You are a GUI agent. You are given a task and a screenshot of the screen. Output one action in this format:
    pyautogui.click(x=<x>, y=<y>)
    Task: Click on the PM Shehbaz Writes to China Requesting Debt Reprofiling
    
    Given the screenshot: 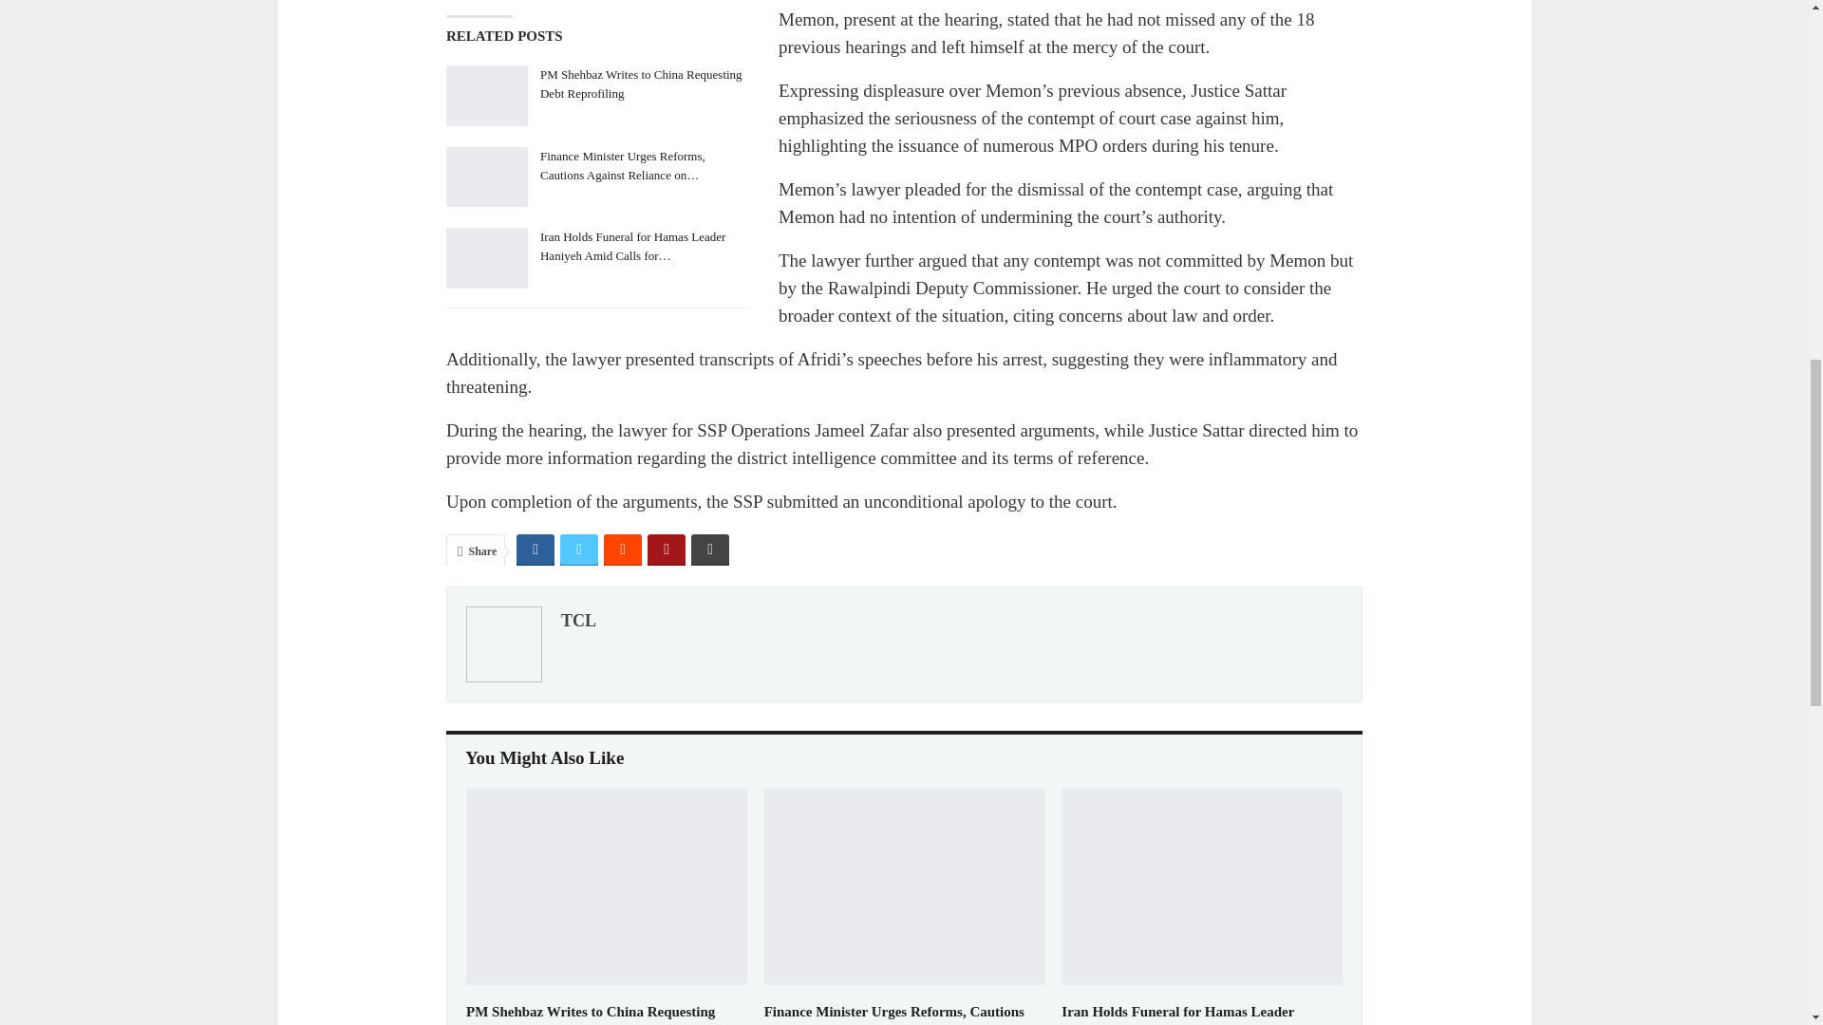 What is the action you would take?
    pyautogui.click(x=607, y=886)
    